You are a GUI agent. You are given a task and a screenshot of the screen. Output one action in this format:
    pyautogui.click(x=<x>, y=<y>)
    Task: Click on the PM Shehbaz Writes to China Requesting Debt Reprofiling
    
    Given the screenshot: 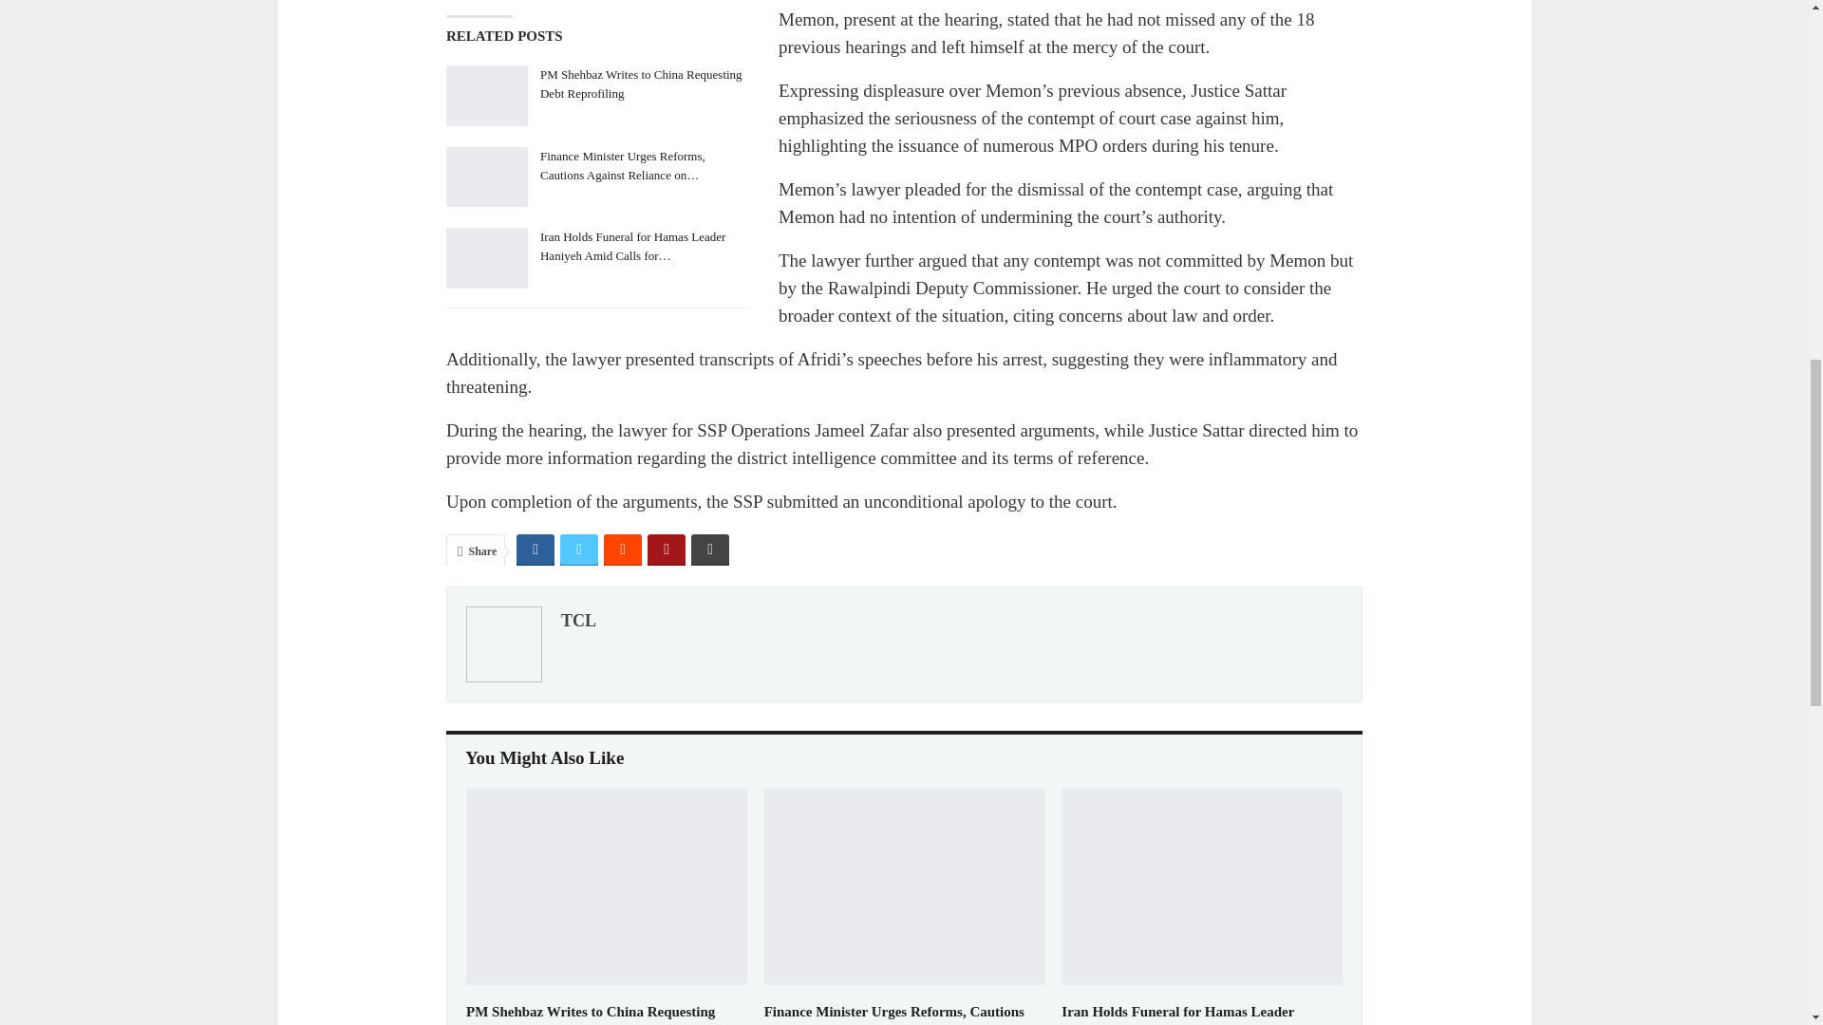 What is the action you would take?
    pyautogui.click(x=607, y=886)
    